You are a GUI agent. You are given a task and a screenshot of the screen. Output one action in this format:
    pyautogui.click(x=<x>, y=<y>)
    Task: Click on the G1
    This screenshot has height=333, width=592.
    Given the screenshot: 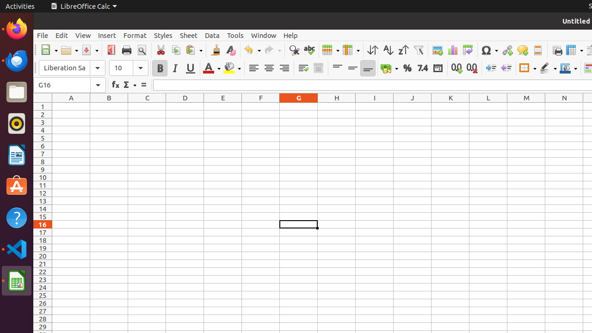 What is the action you would take?
    pyautogui.click(x=299, y=106)
    